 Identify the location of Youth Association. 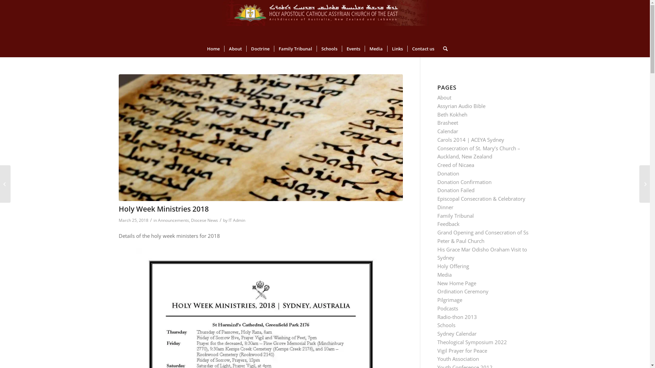
(458, 359).